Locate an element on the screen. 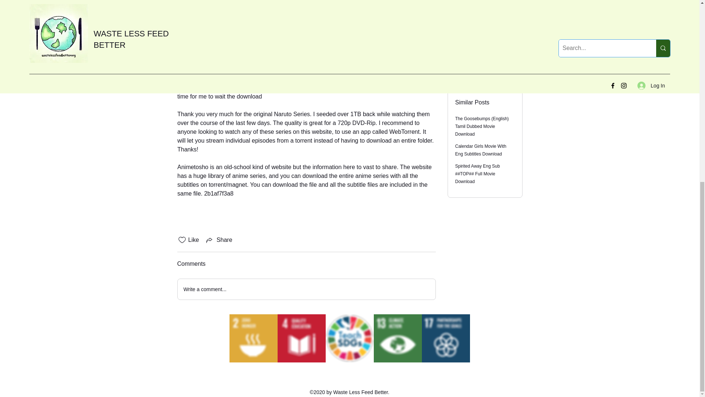  Share is located at coordinates (219, 240).